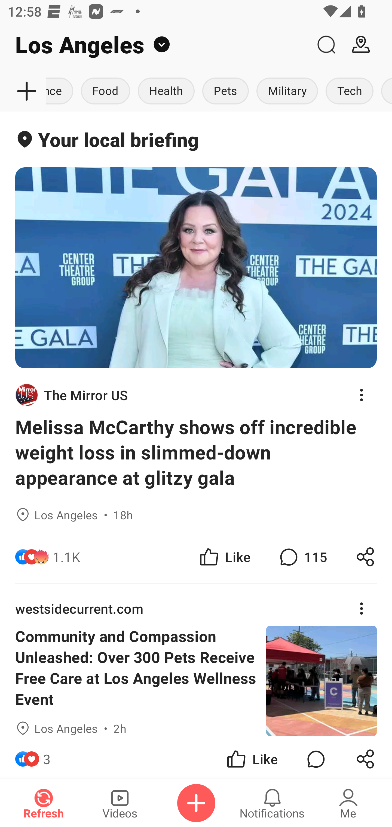 This screenshot has width=392, height=827. Describe the element at coordinates (348, 803) in the screenshot. I see `Me` at that location.